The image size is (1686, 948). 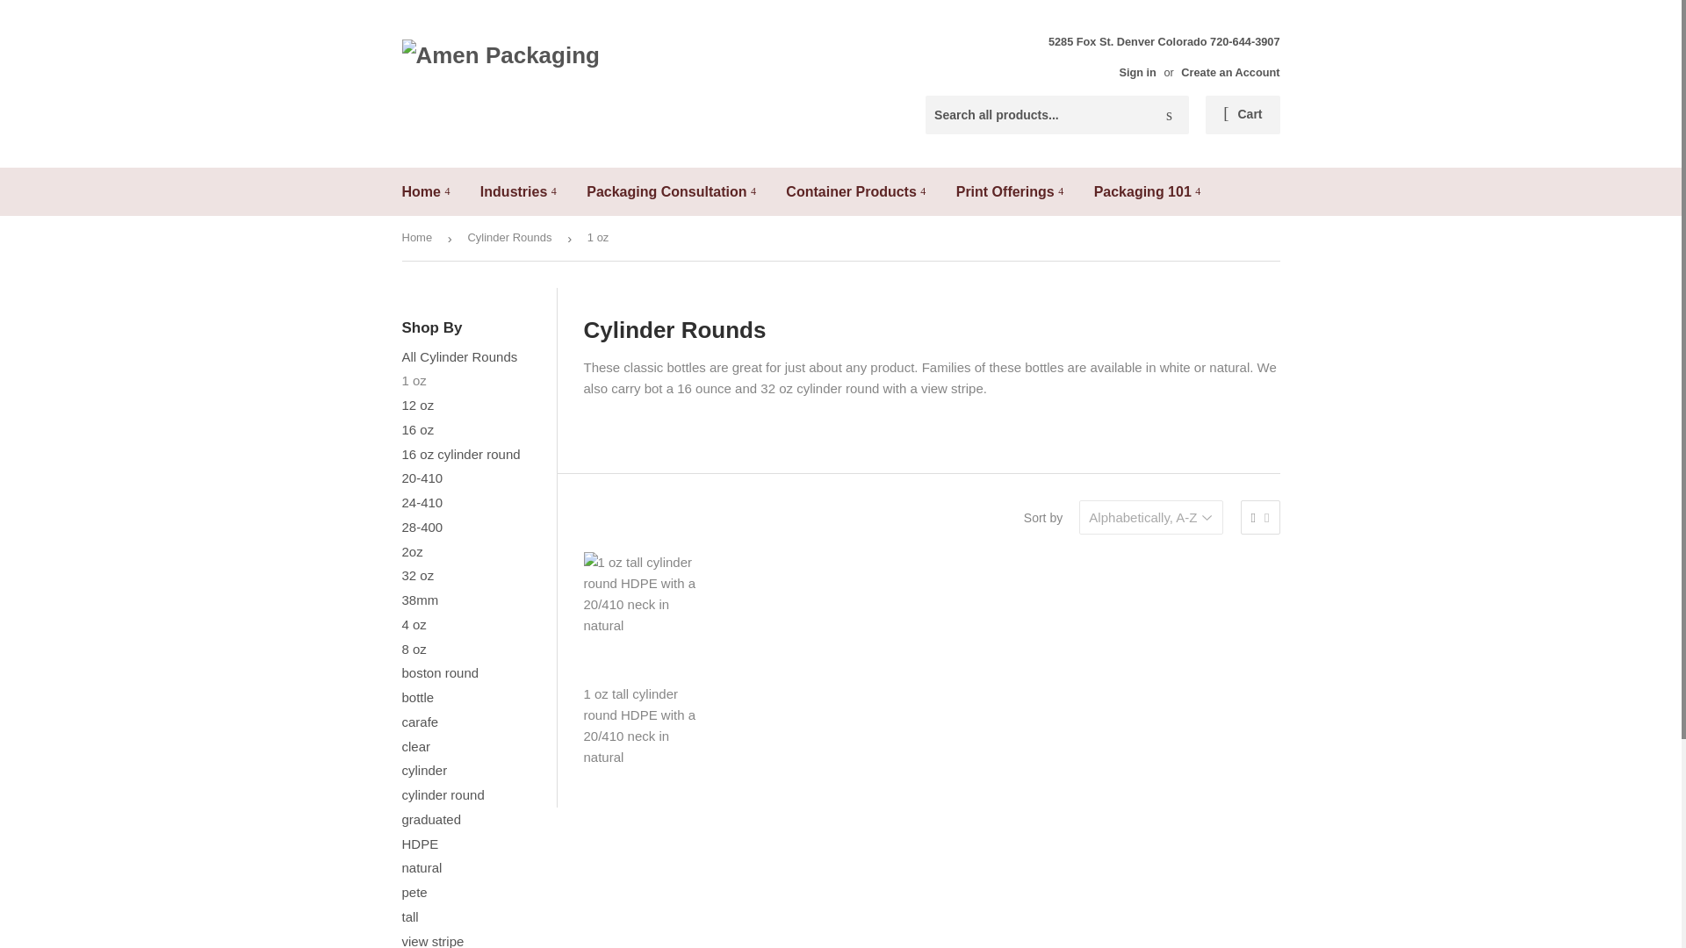 I want to click on Cart, so click(x=1242, y=115).